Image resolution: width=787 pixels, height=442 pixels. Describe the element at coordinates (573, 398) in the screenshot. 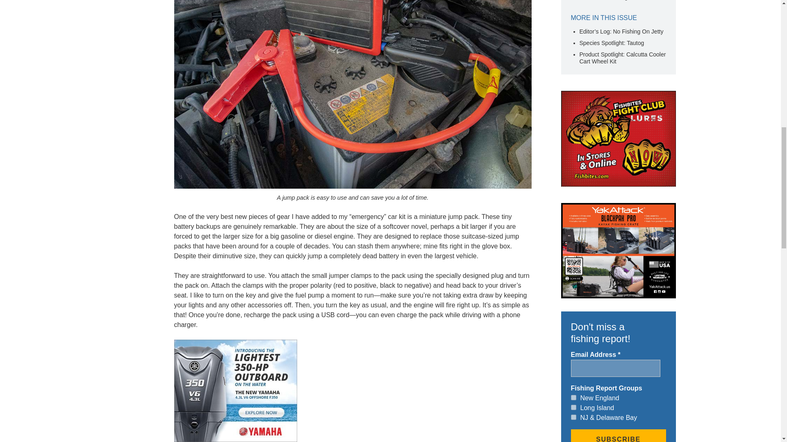

I see `1` at that location.